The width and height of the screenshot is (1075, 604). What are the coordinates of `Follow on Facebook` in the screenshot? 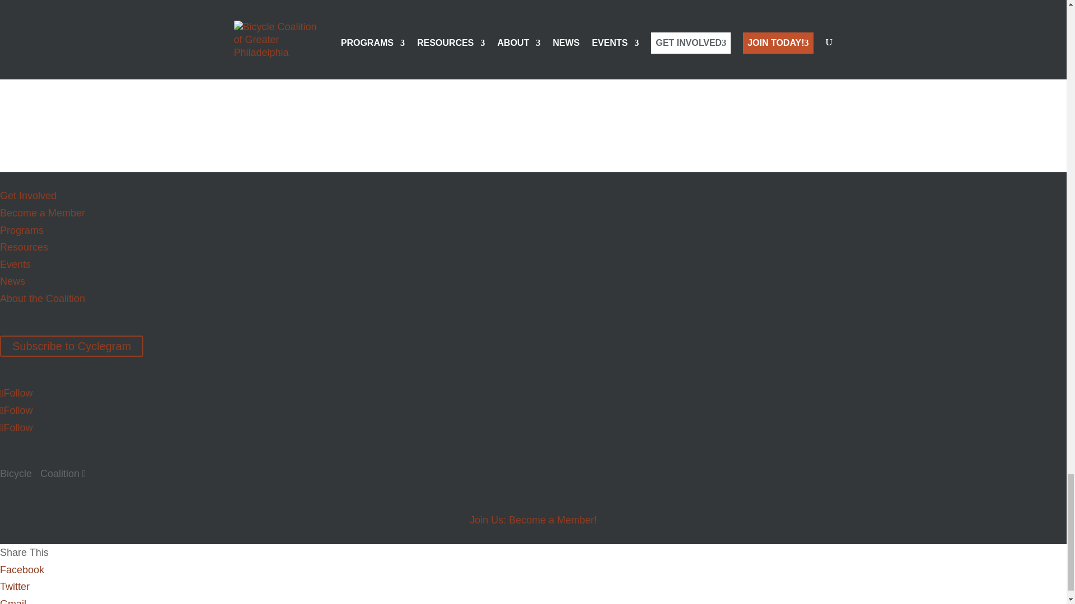 It's located at (17, 410).